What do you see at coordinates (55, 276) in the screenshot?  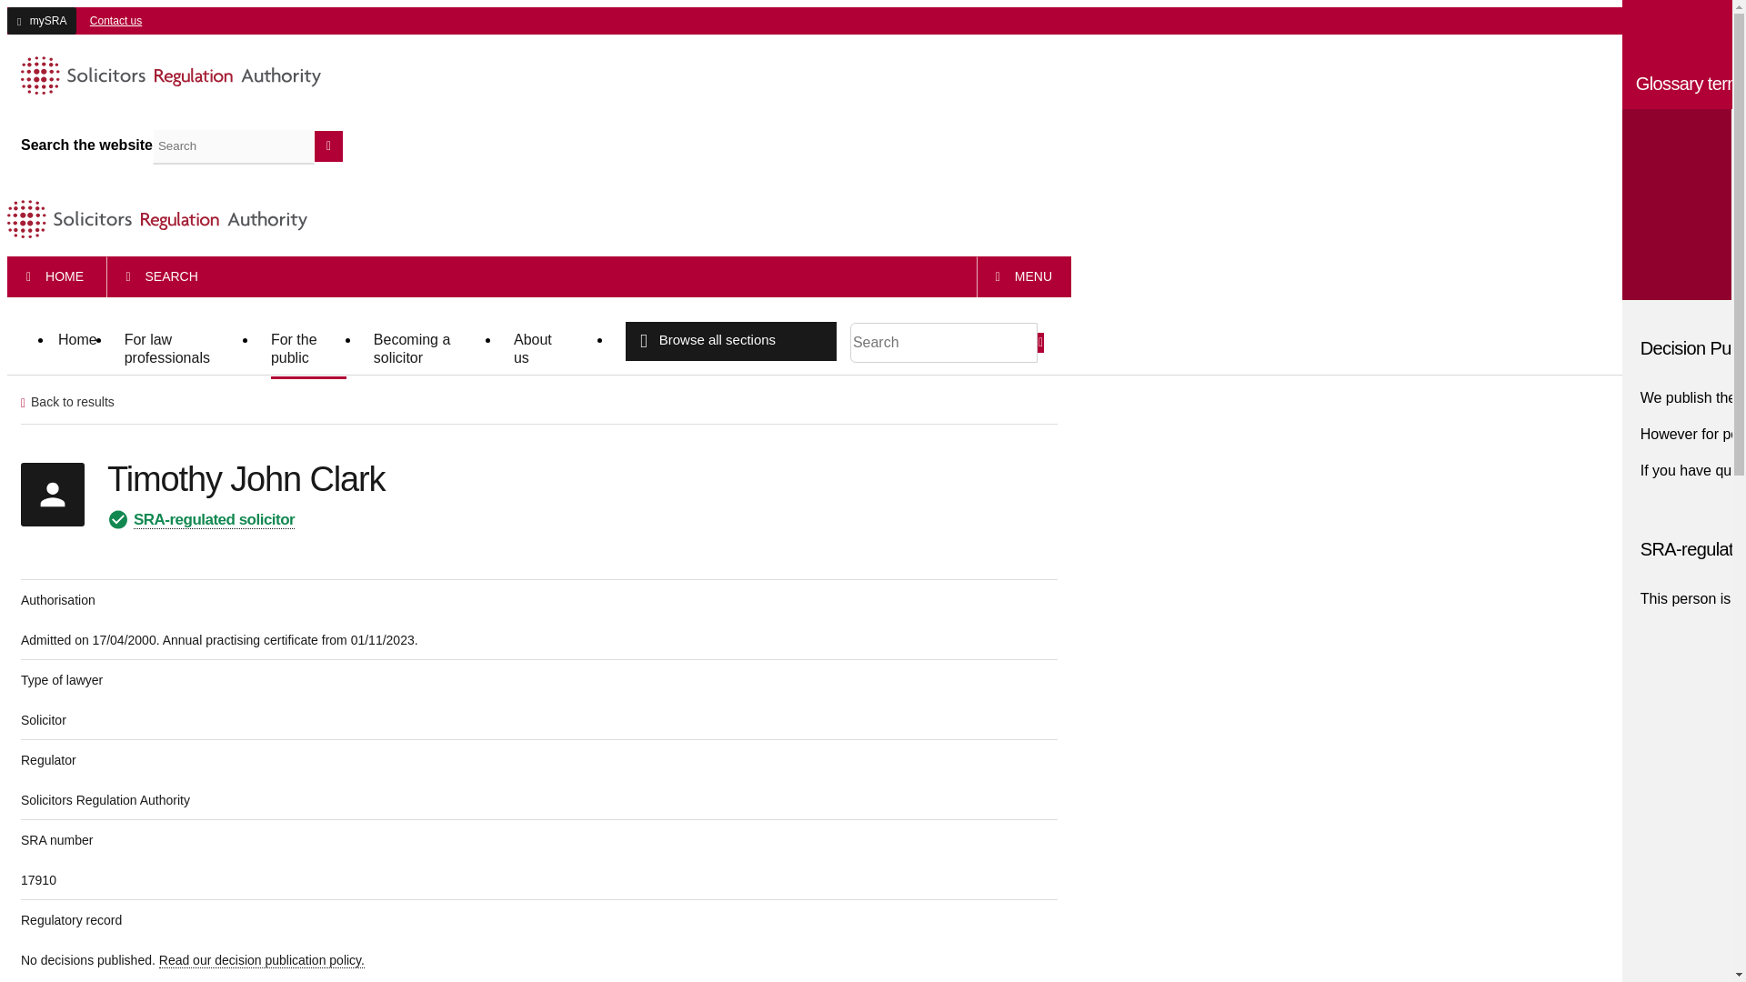 I see `HOME` at bounding box center [55, 276].